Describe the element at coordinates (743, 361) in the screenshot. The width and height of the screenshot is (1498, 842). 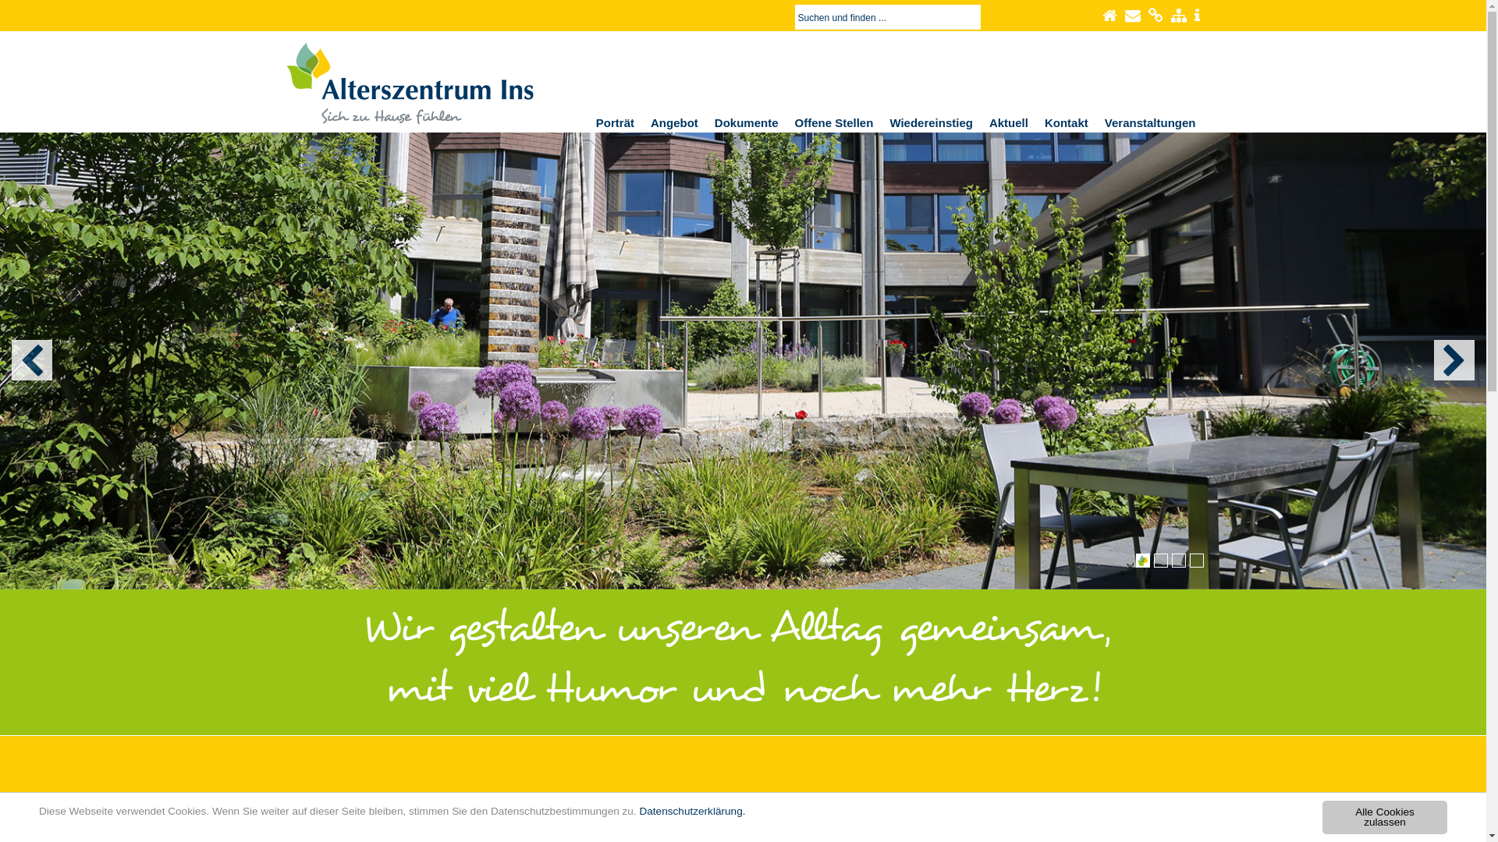
I see `Ansicht Alterszentrum Ins` at that location.